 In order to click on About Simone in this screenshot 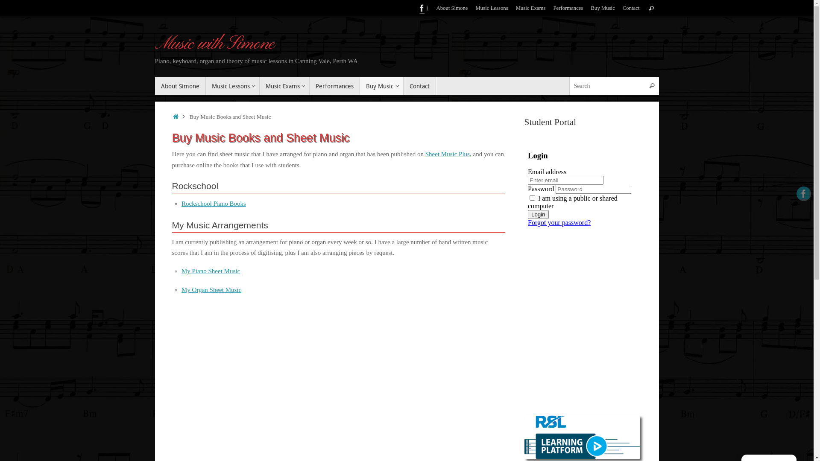, I will do `click(180, 86)`.